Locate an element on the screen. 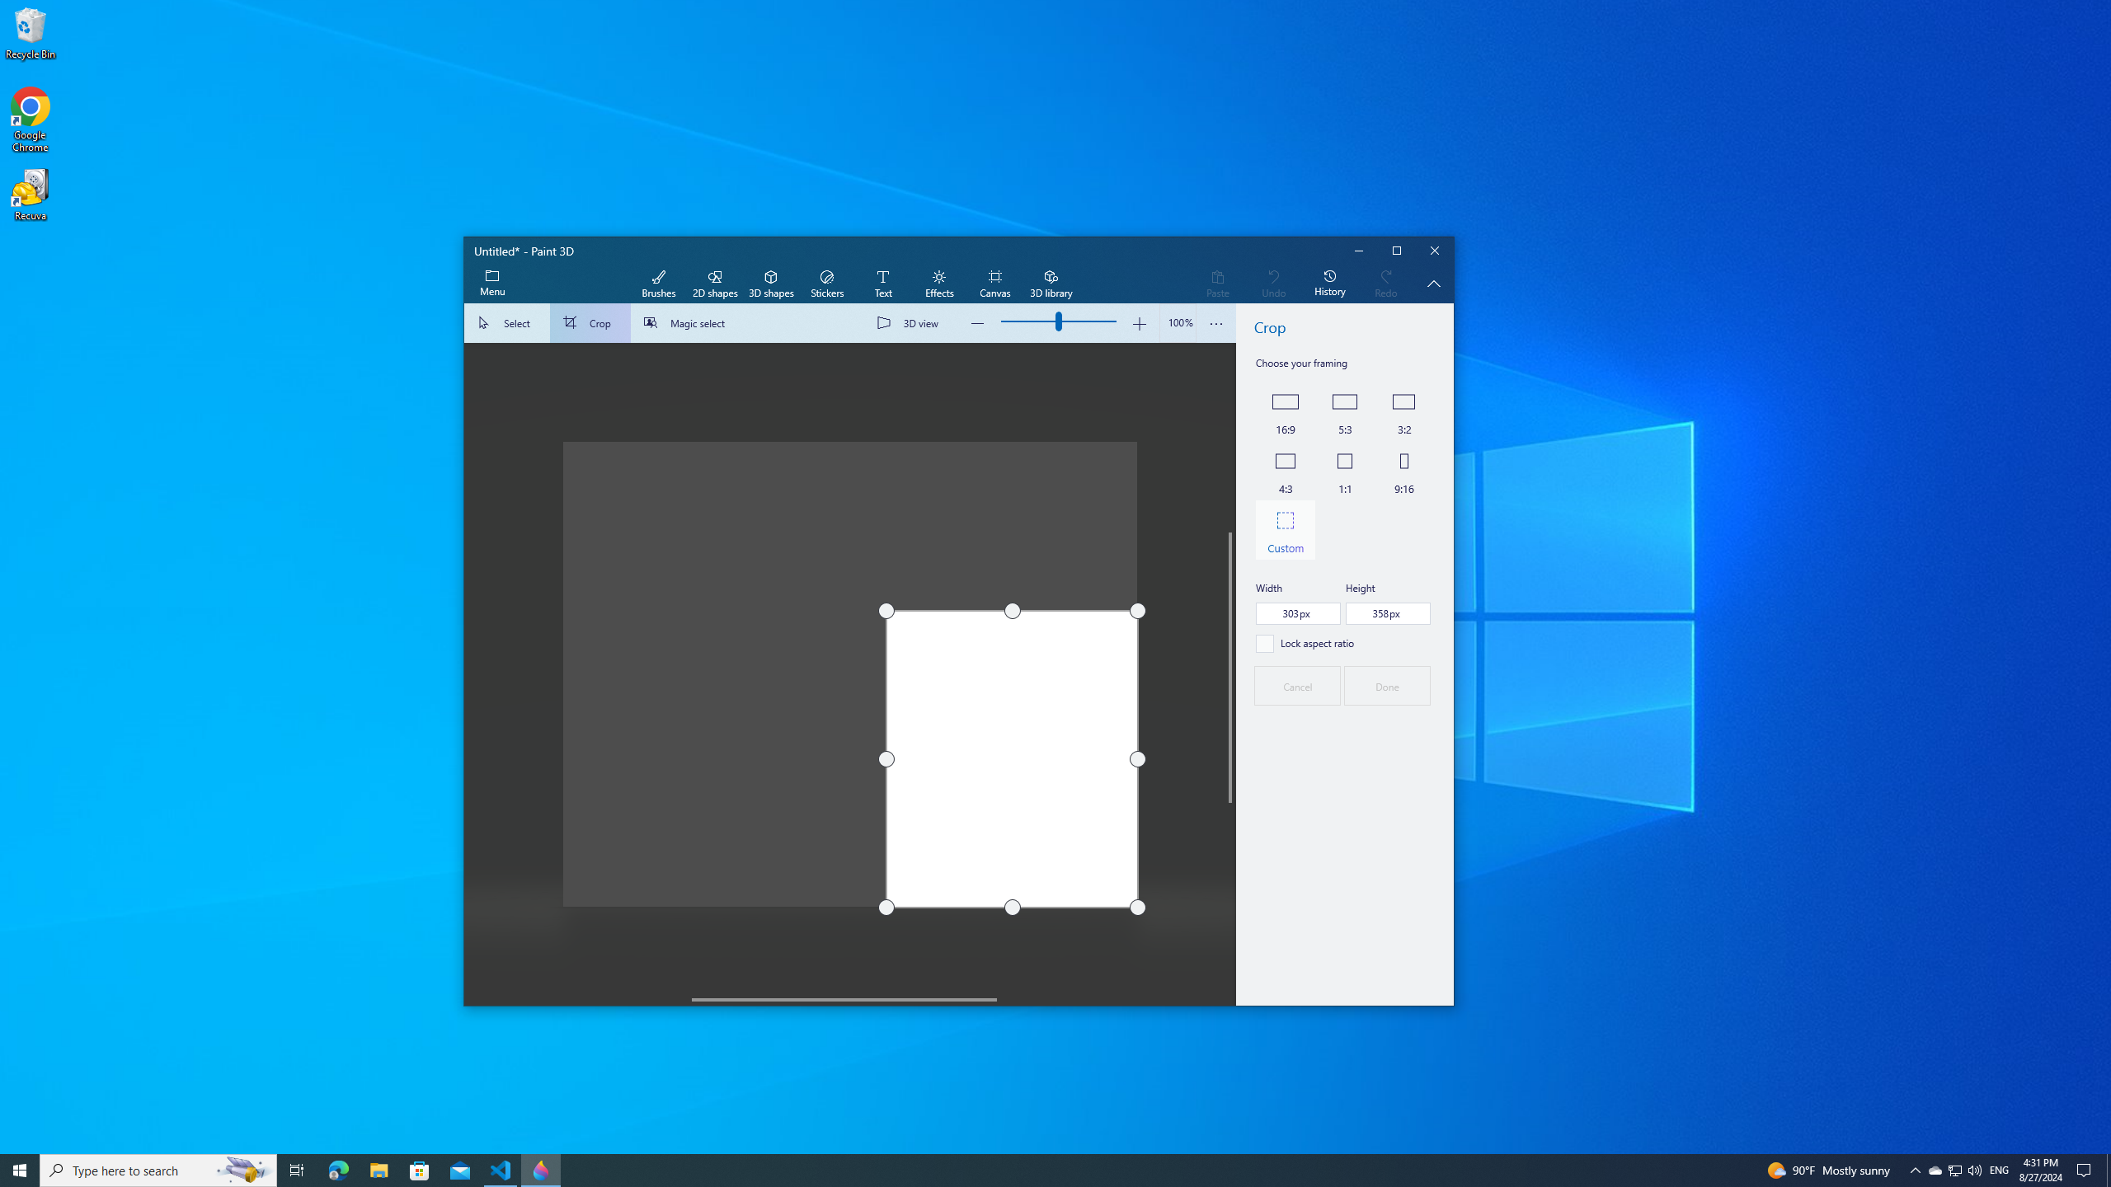 This screenshot has height=1187, width=2111. Select is located at coordinates (508, 323).